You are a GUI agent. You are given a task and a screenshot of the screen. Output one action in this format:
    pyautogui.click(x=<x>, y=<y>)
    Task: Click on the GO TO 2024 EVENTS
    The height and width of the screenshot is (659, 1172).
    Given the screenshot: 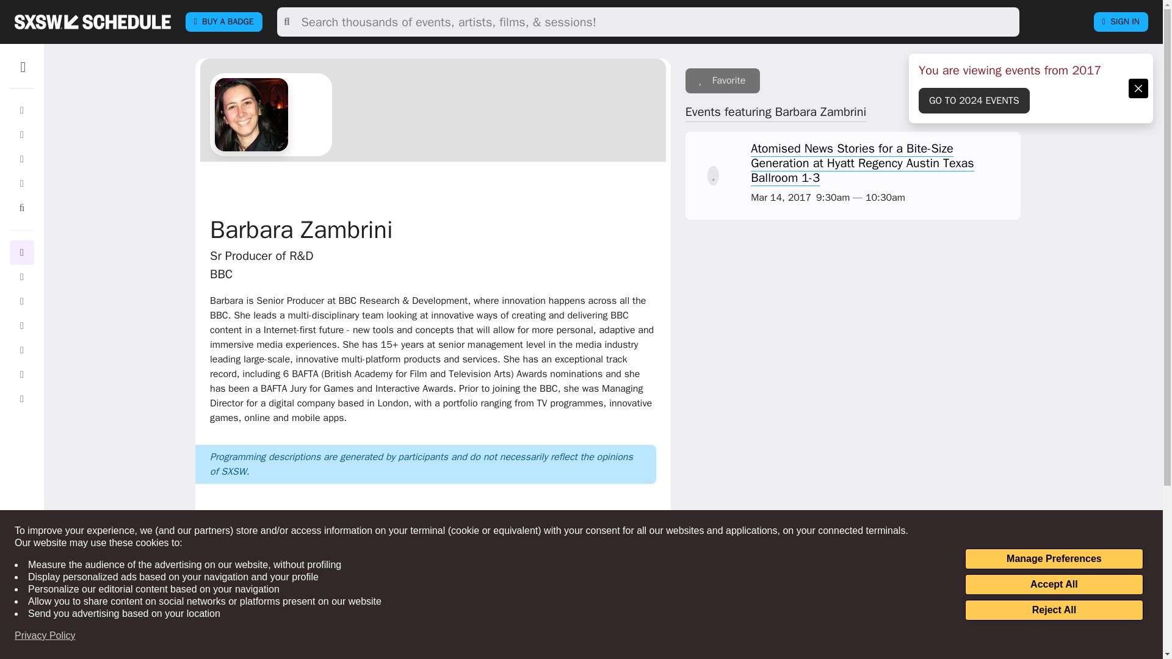 What is the action you would take?
    pyautogui.click(x=974, y=100)
    